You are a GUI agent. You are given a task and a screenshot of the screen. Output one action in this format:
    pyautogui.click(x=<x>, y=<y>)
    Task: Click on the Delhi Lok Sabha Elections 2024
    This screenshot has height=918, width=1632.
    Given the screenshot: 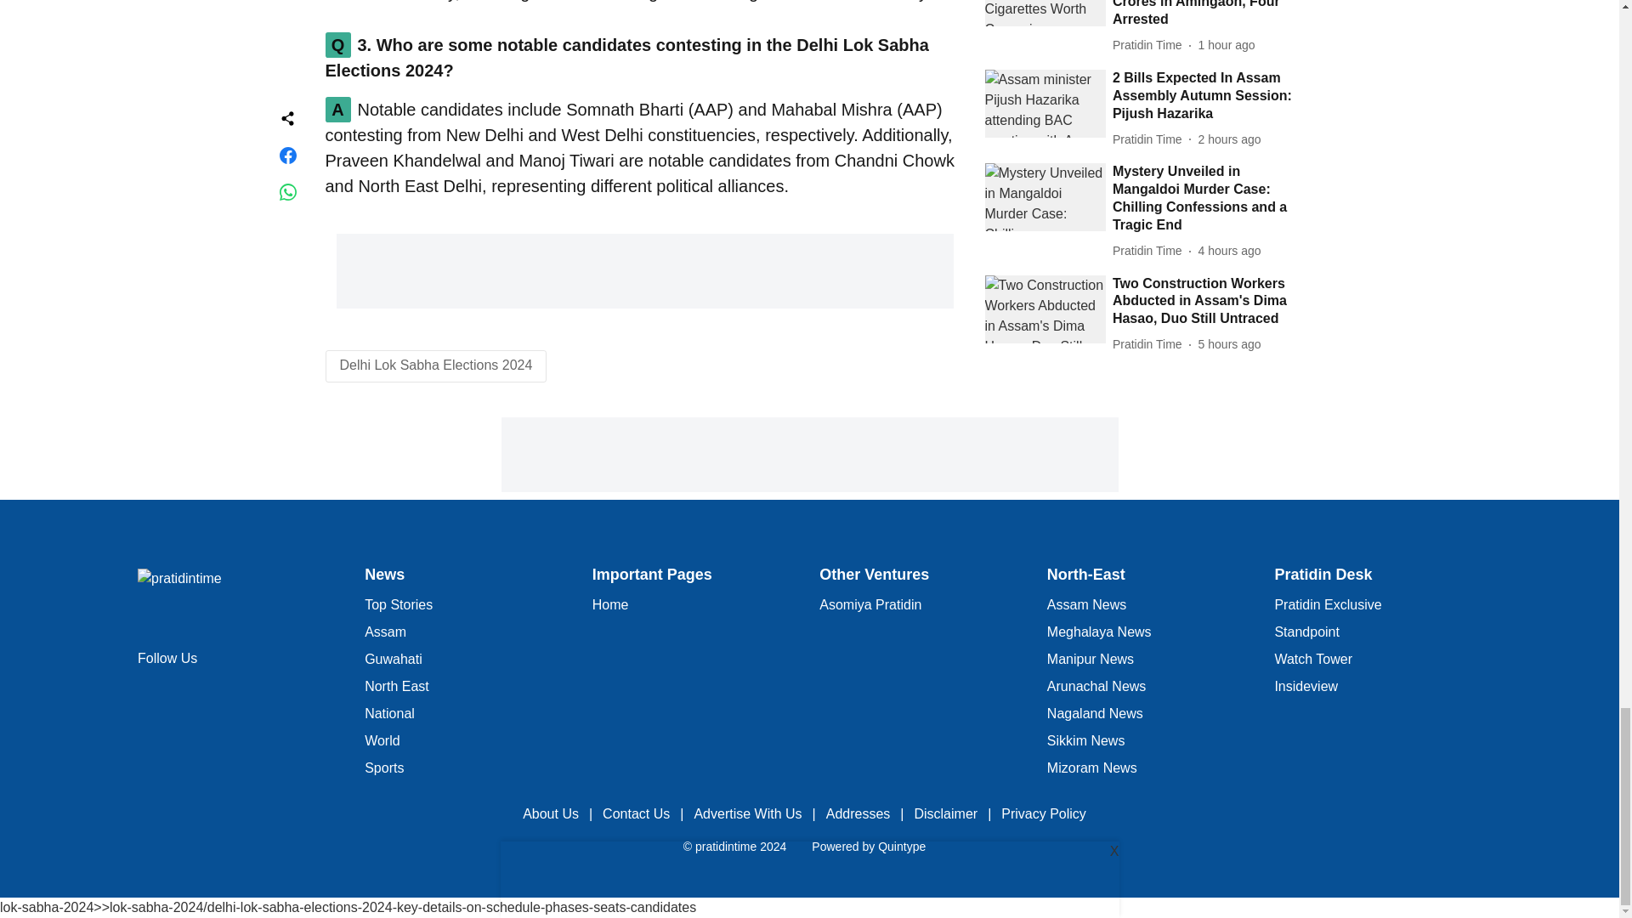 What is the action you would take?
    pyautogui.click(x=436, y=365)
    